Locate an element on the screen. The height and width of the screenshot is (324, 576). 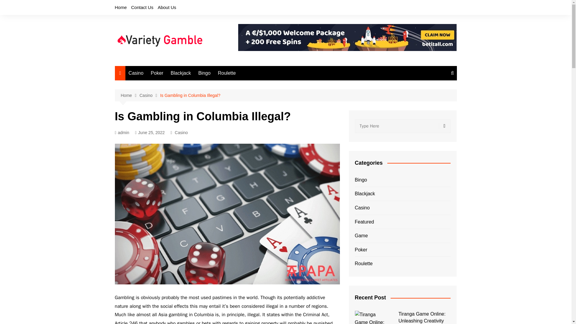
Blackjack is located at coordinates (181, 73).